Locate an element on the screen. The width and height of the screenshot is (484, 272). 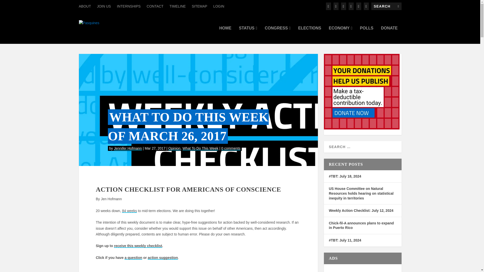
TIMELINE is located at coordinates (177, 6).